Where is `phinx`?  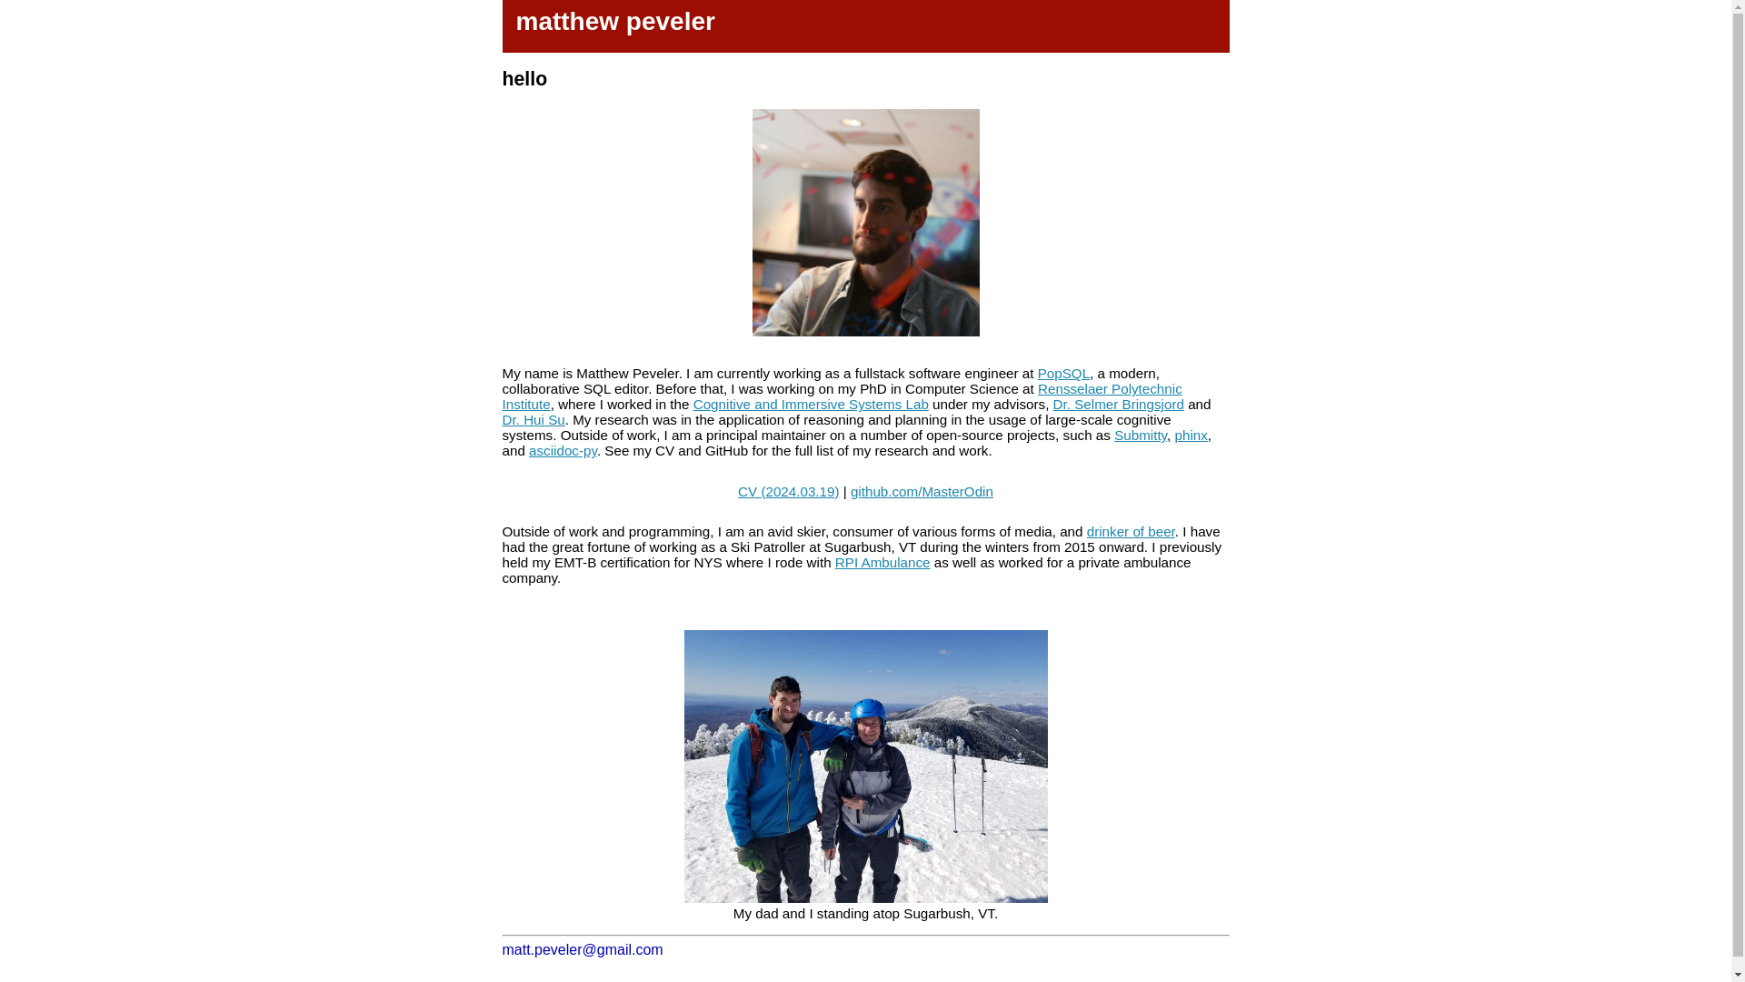
phinx is located at coordinates (1191, 435).